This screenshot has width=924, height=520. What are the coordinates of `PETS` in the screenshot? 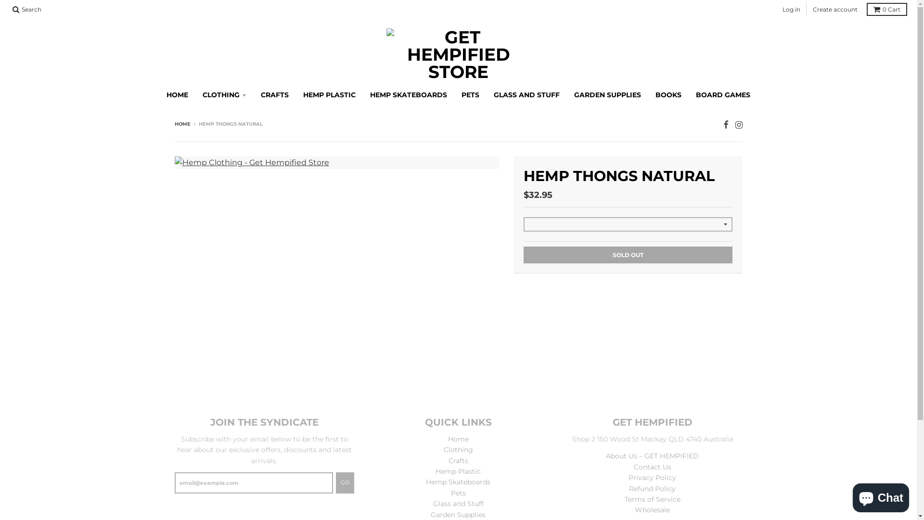 It's located at (471, 95).